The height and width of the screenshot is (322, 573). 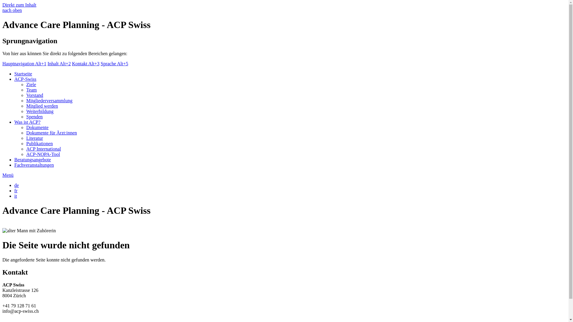 What do you see at coordinates (30, 41) in the screenshot?
I see `Sprungnavigation` at bounding box center [30, 41].